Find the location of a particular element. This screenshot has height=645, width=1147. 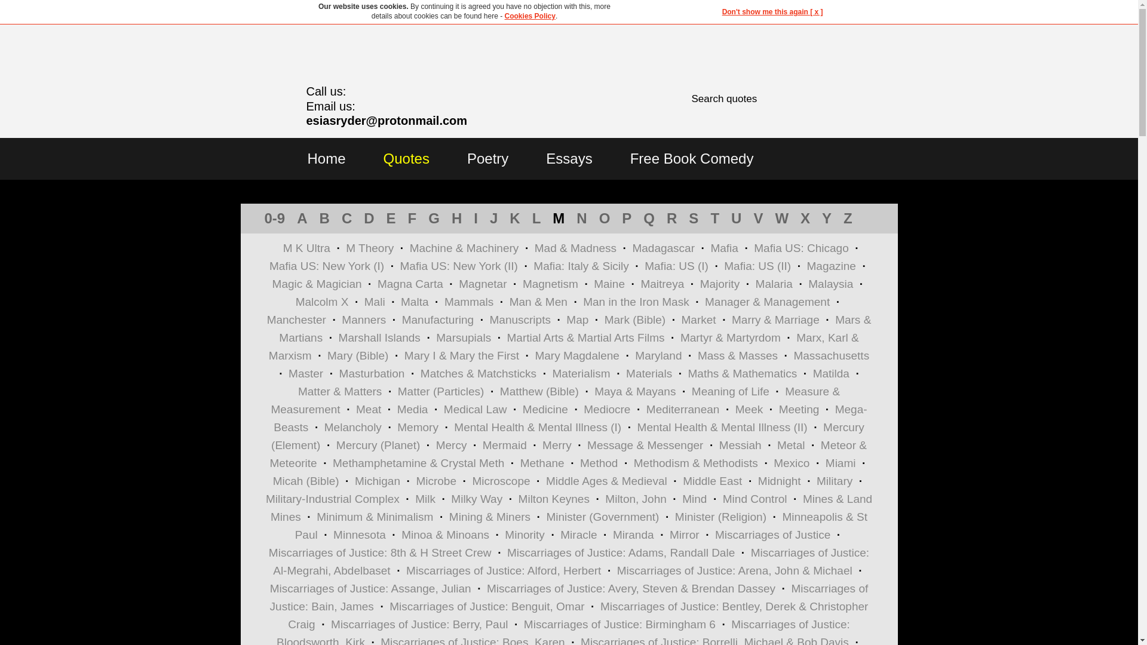

Poetry is located at coordinates (487, 158).